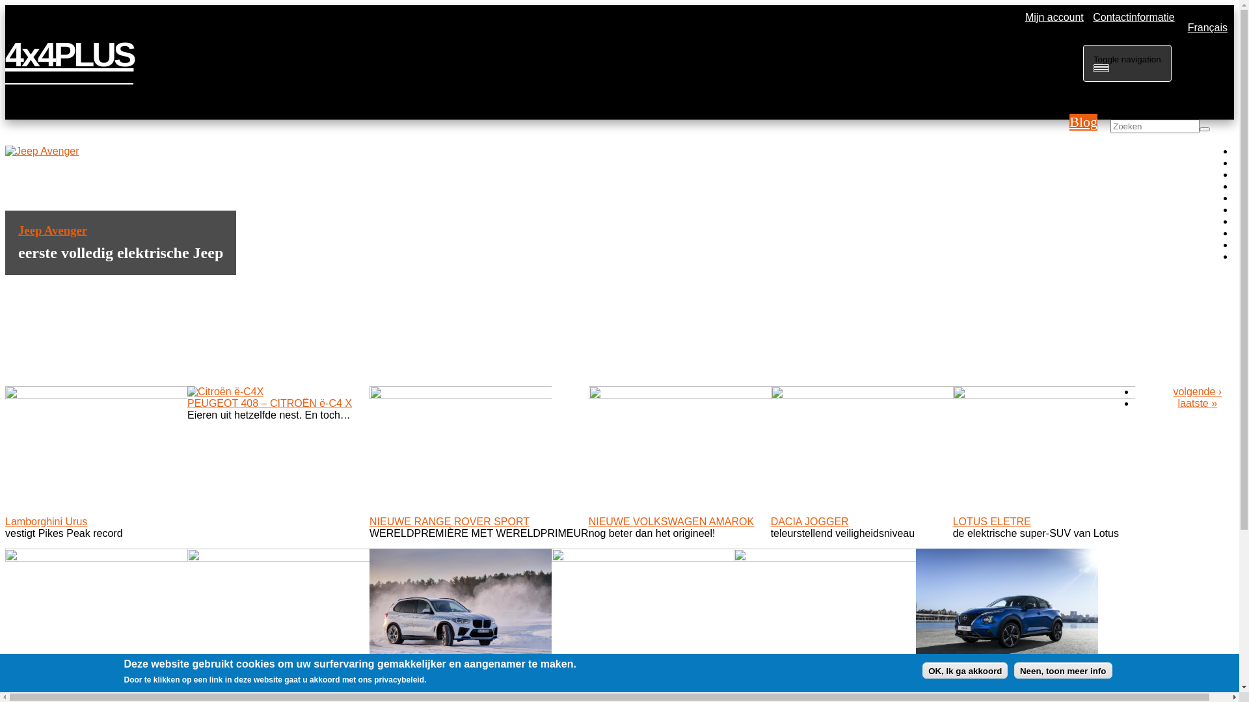 The height and width of the screenshot is (702, 1249). I want to click on 4x4 Event, so click(211, 684).